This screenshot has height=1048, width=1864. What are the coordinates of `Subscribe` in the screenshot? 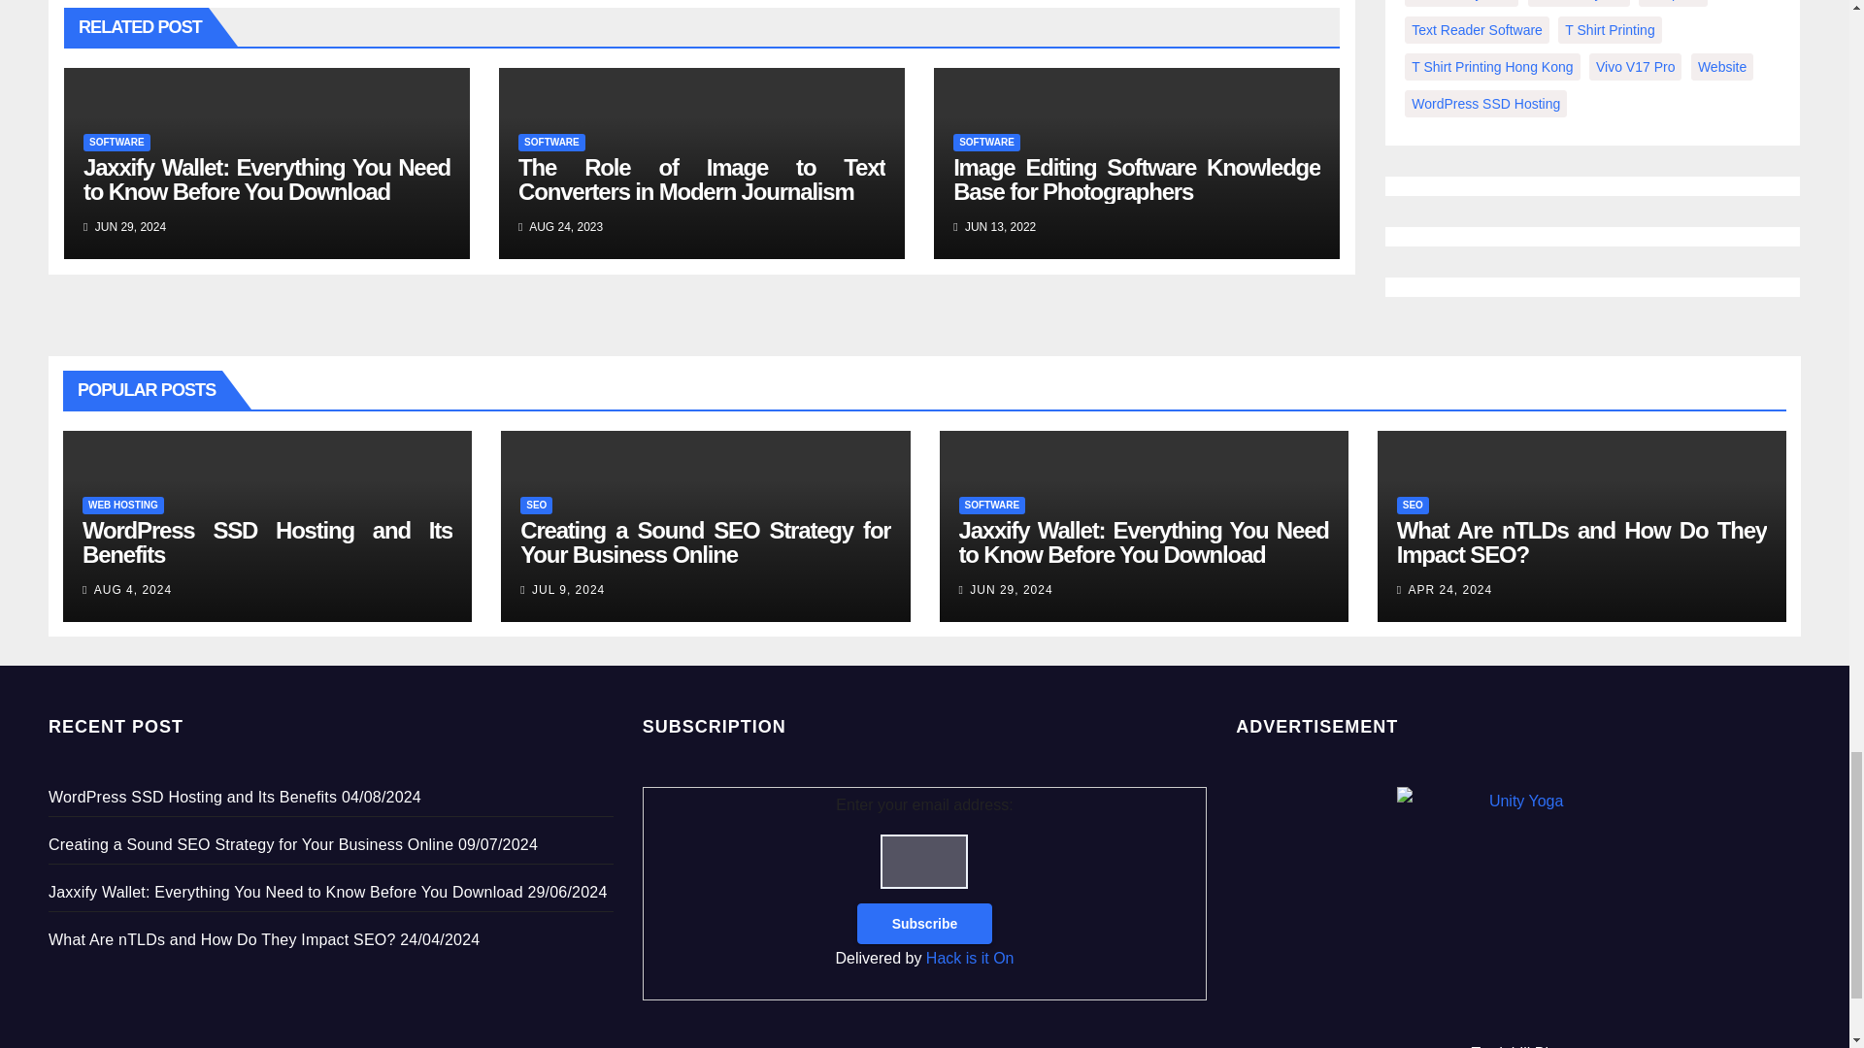 It's located at (925, 924).